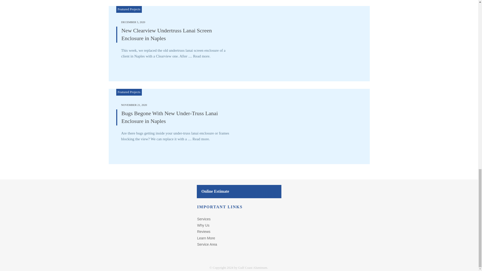 This screenshot has height=271, width=482. Describe the element at coordinates (129, 9) in the screenshot. I see `Featured Projects` at that location.